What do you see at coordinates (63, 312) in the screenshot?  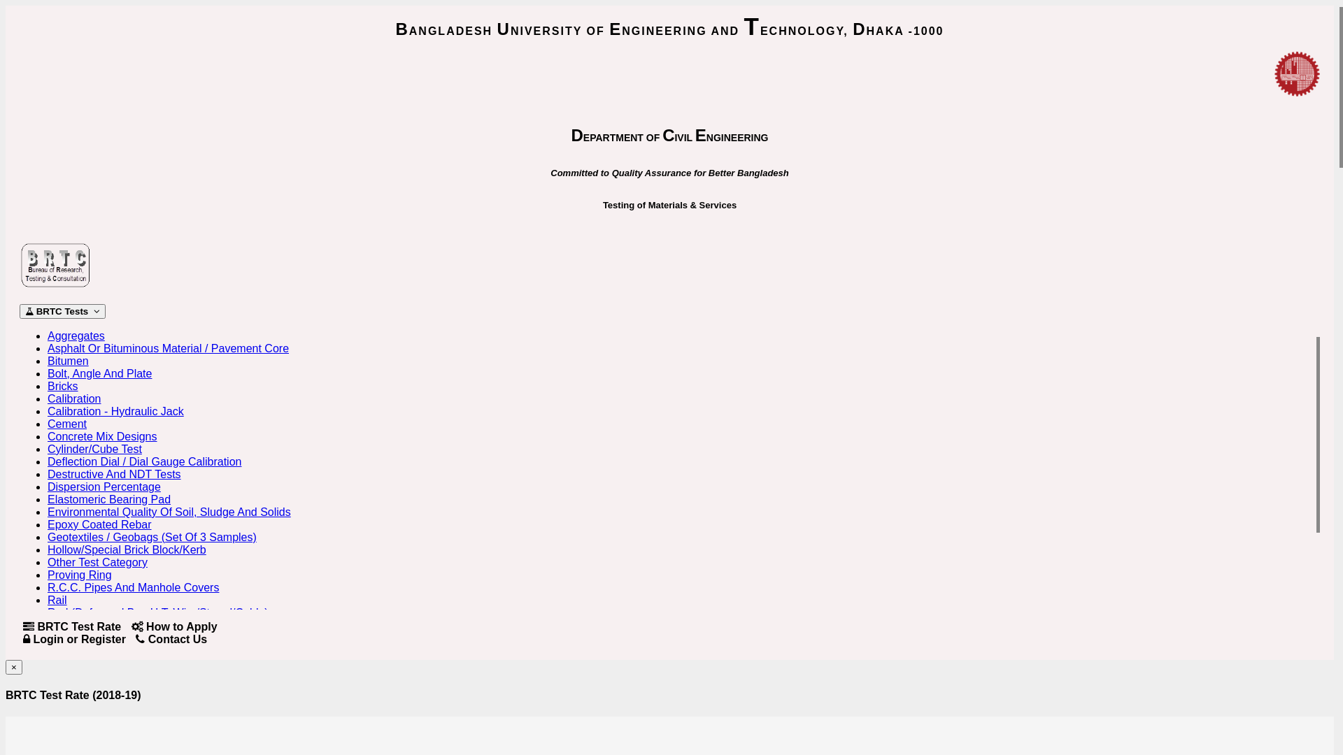 I see ` BRTC Tests  ` at bounding box center [63, 312].